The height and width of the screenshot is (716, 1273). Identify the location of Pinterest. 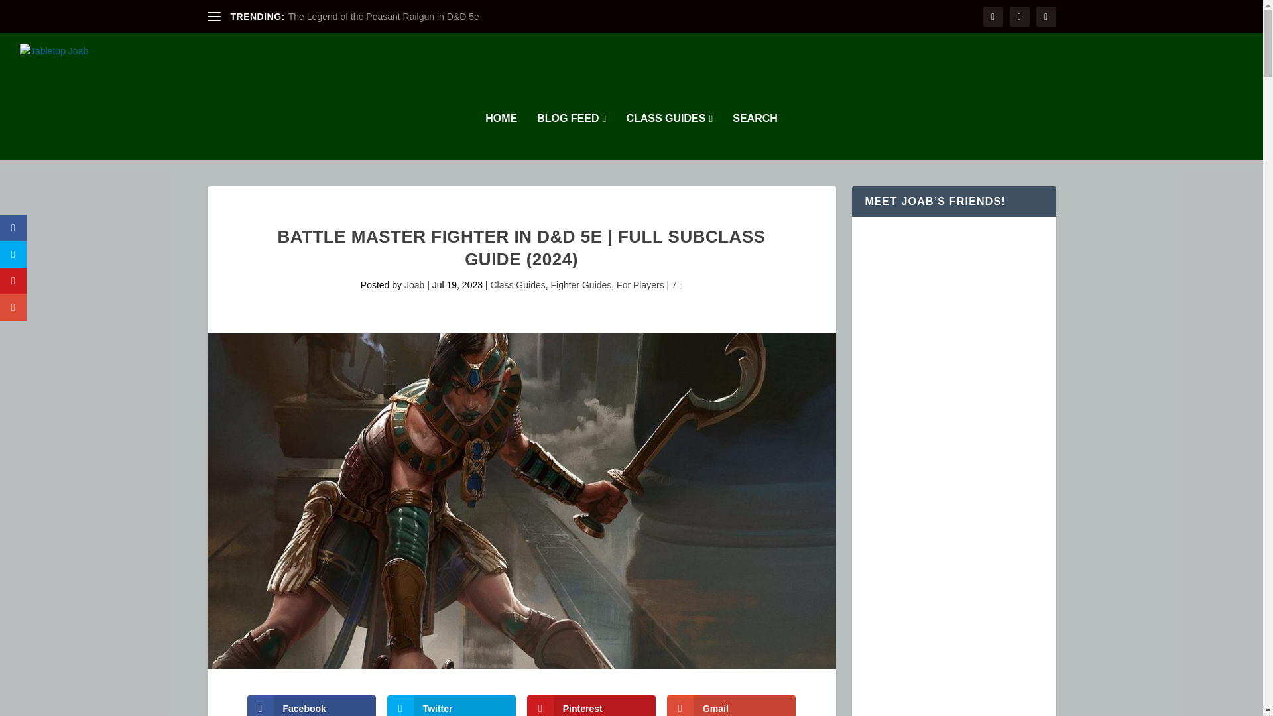
(591, 705).